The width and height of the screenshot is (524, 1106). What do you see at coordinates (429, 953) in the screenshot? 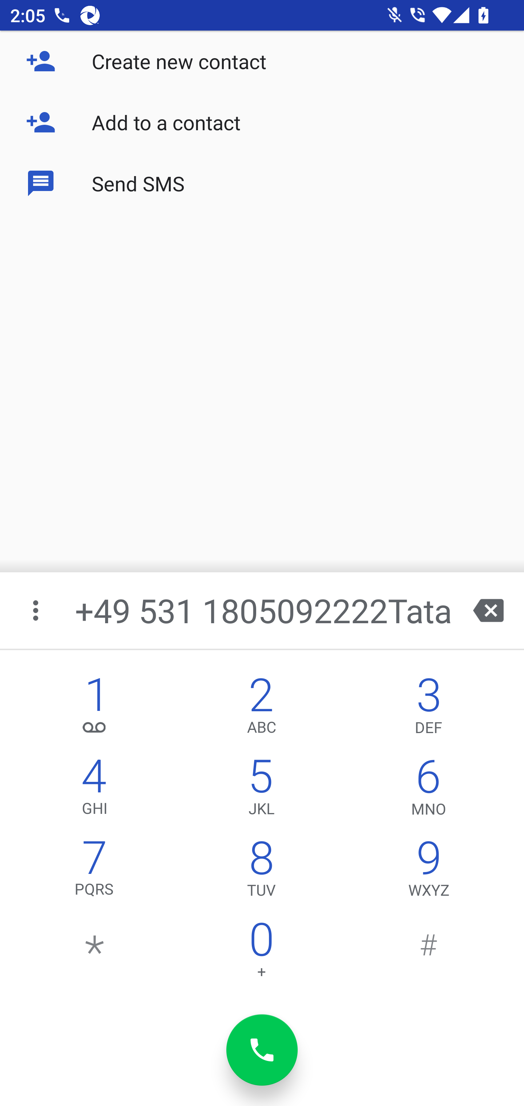
I see `#` at bounding box center [429, 953].